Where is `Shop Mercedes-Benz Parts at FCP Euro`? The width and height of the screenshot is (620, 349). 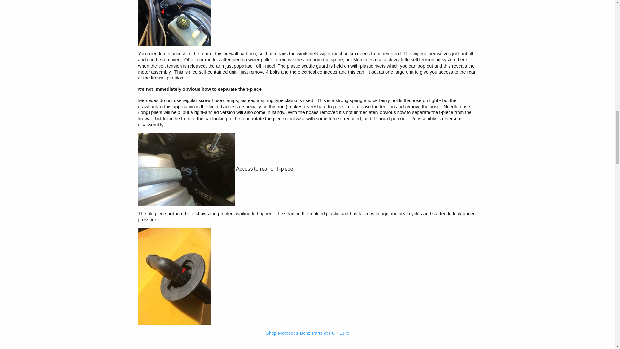
Shop Mercedes-Benz Parts at FCP Euro is located at coordinates (307, 333).